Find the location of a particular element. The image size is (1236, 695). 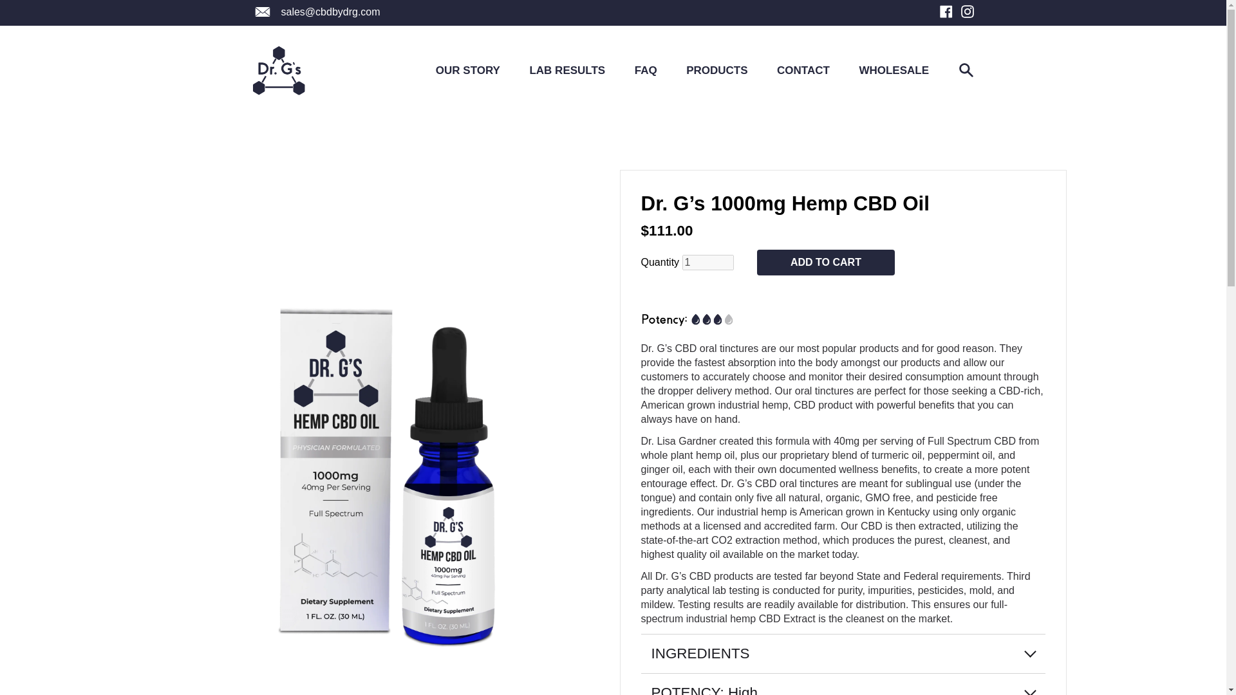

OUR STORY is located at coordinates (468, 70).